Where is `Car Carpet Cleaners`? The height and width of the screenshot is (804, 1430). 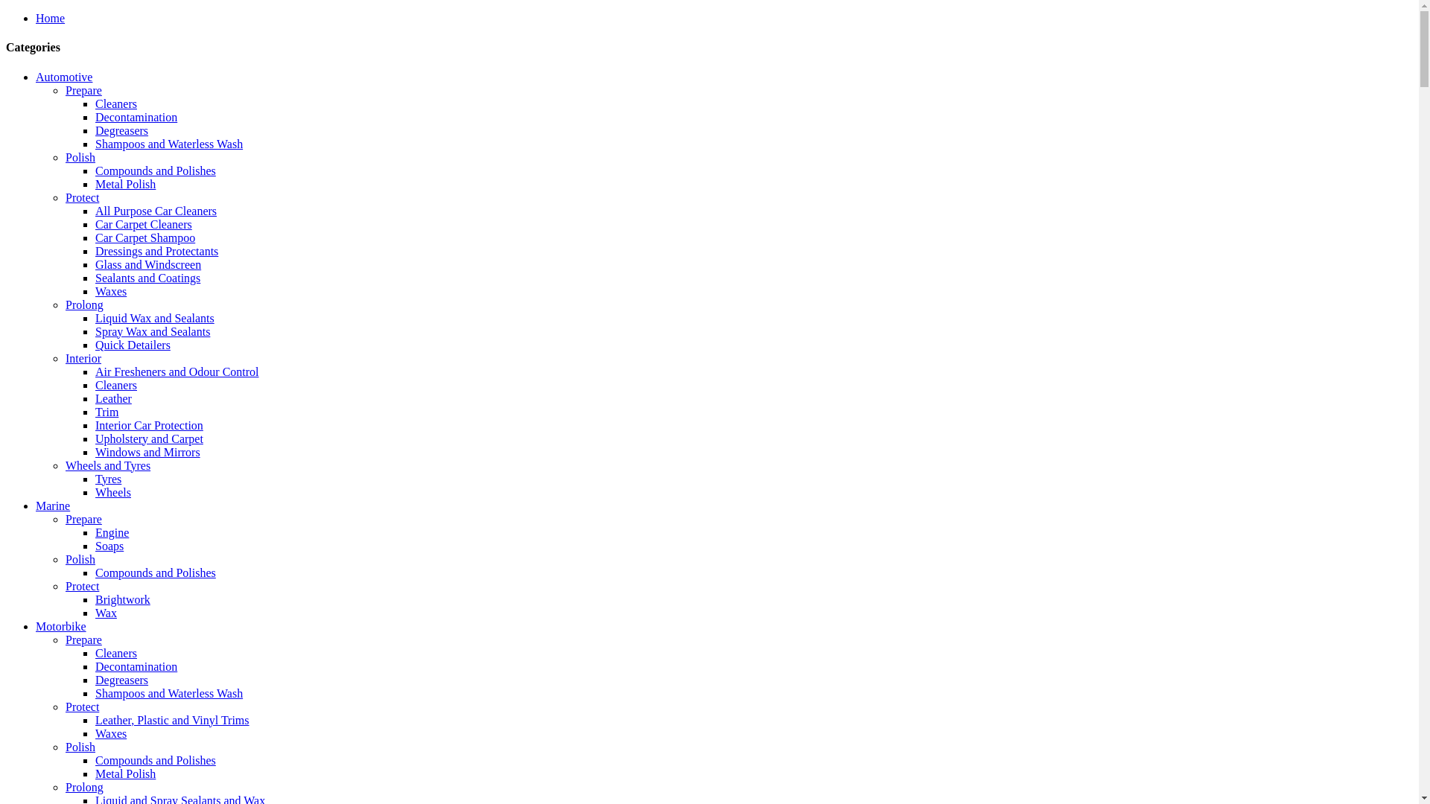 Car Carpet Cleaners is located at coordinates (144, 225).